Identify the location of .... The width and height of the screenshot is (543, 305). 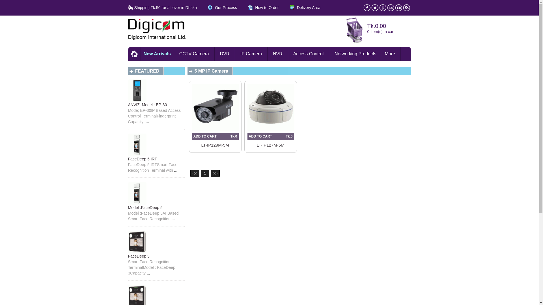
(176, 170).